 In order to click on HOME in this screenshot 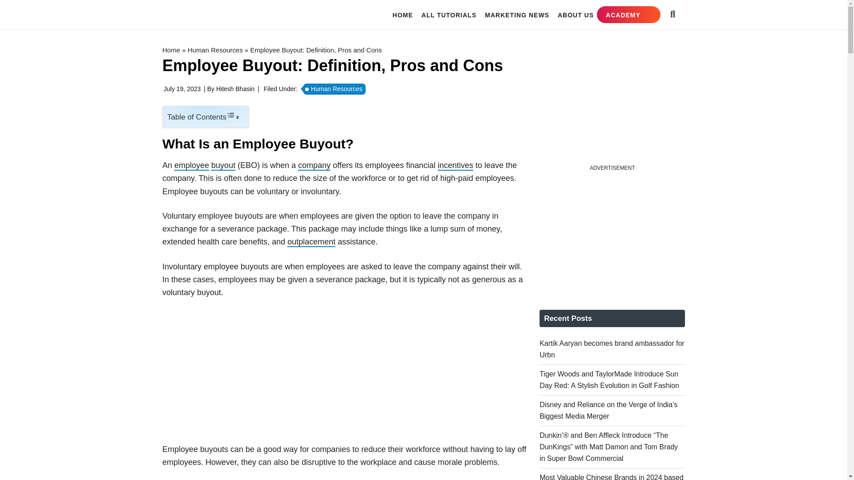, I will do `click(403, 15)`.